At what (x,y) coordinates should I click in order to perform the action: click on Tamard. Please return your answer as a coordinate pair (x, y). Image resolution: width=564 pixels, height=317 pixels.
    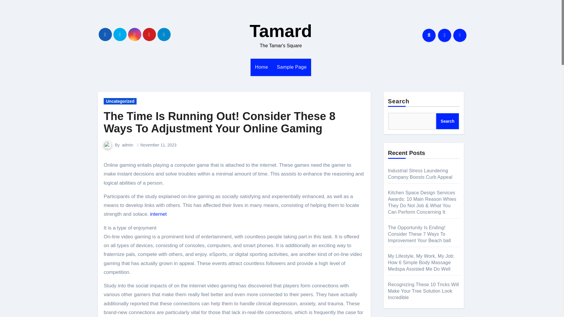
    Looking at the image, I should click on (281, 31).